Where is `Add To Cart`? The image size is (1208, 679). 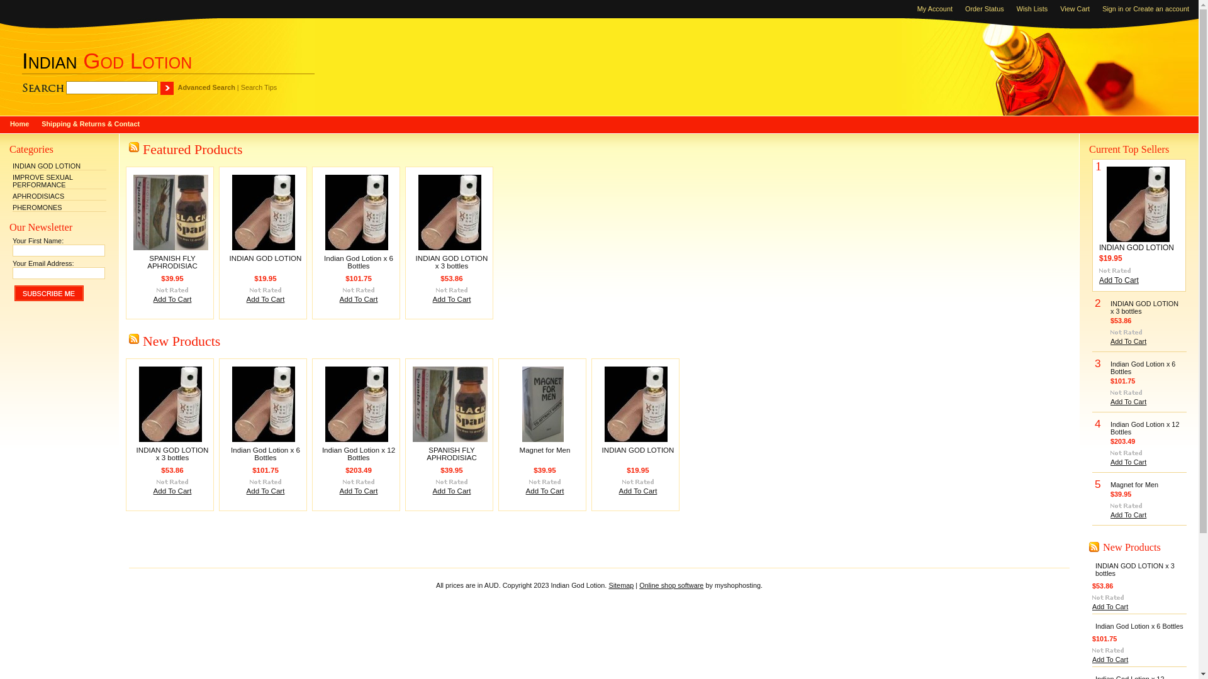 Add To Cart is located at coordinates (452, 491).